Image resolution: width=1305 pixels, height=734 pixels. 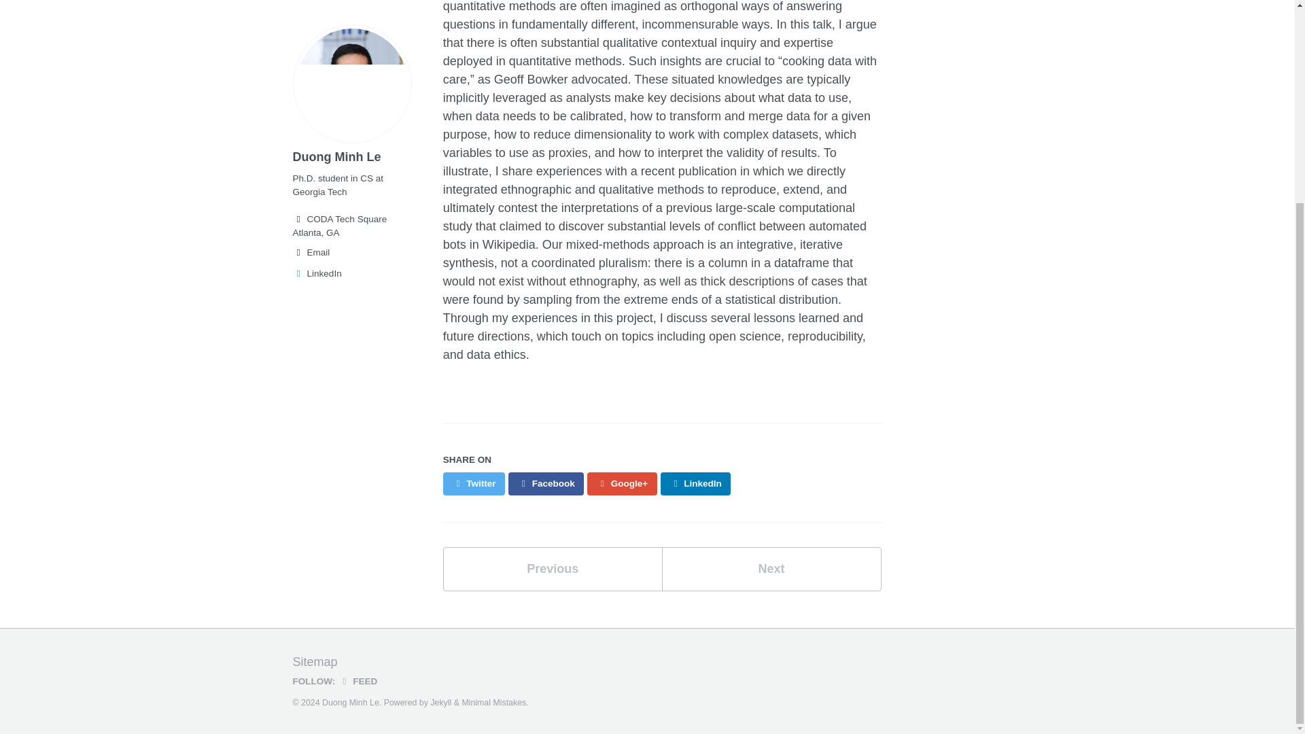 What do you see at coordinates (474, 484) in the screenshot?
I see `Twitter` at bounding box center [474, 484].